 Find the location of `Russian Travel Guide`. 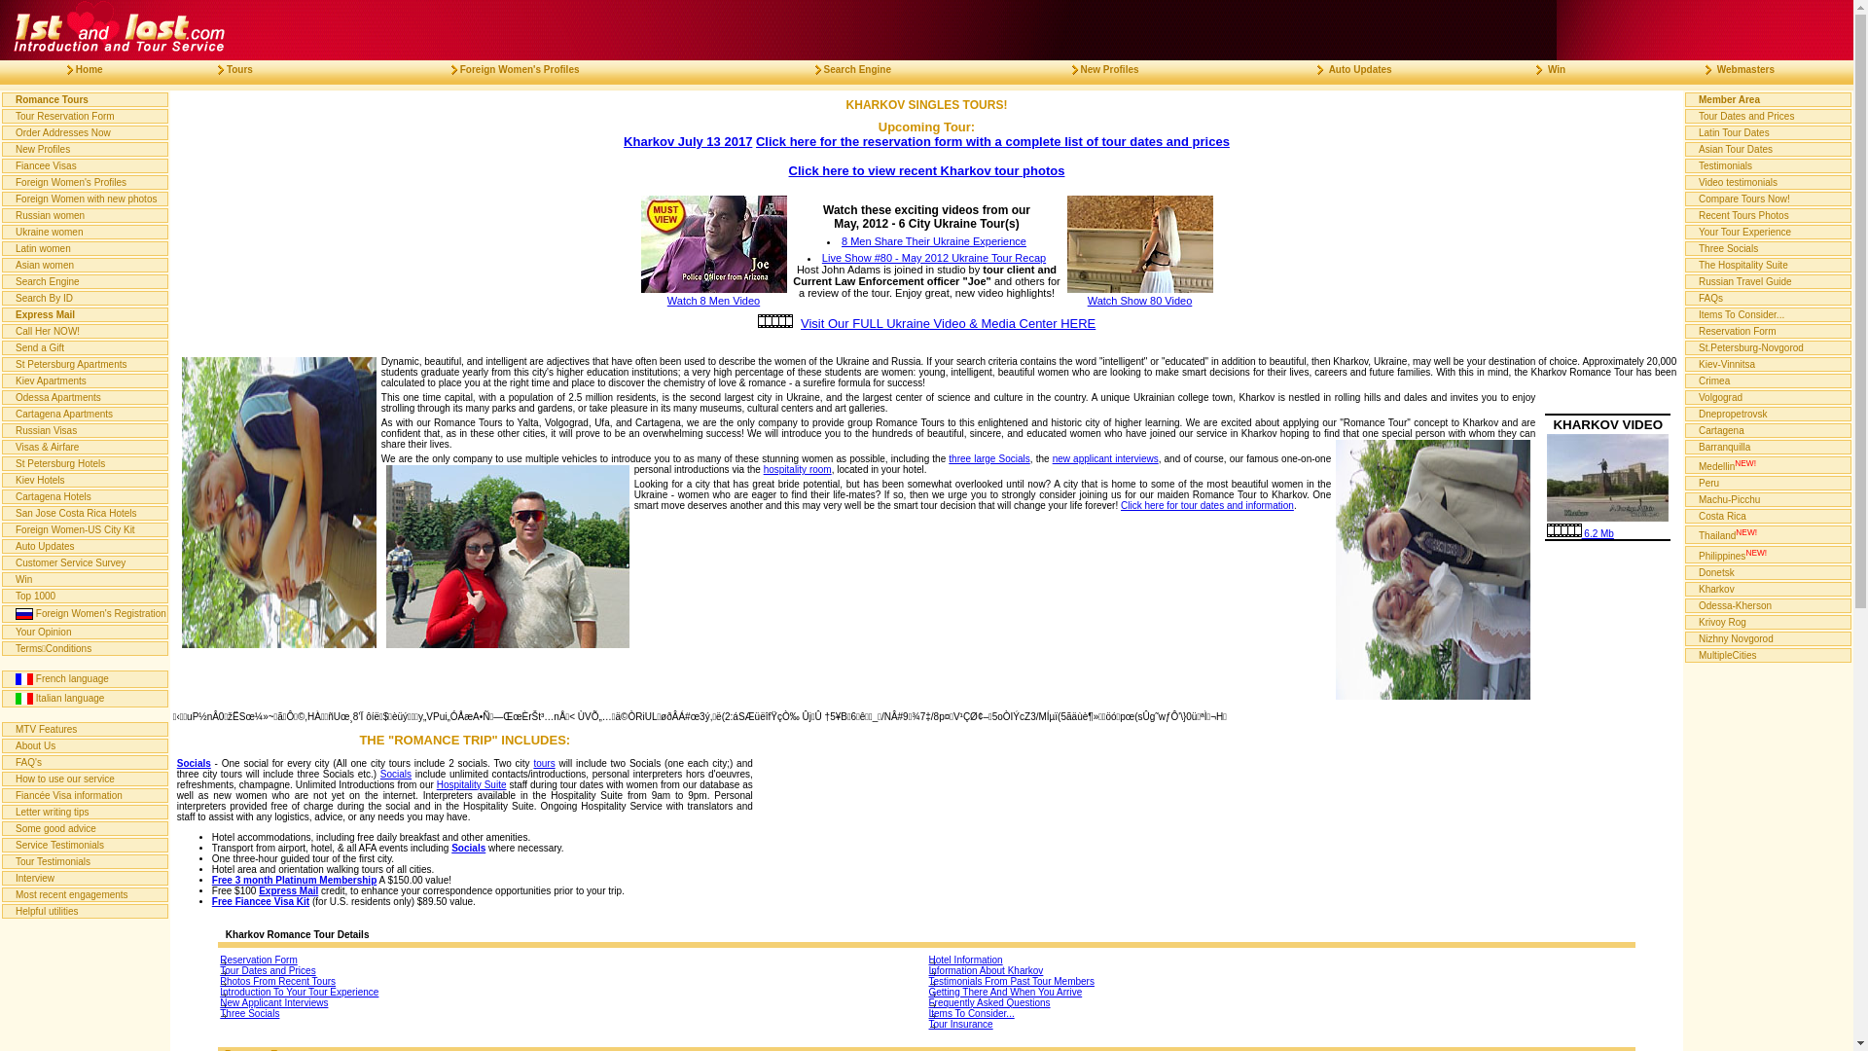

Russian Travel Guide is located at coordinates (1769, 282).